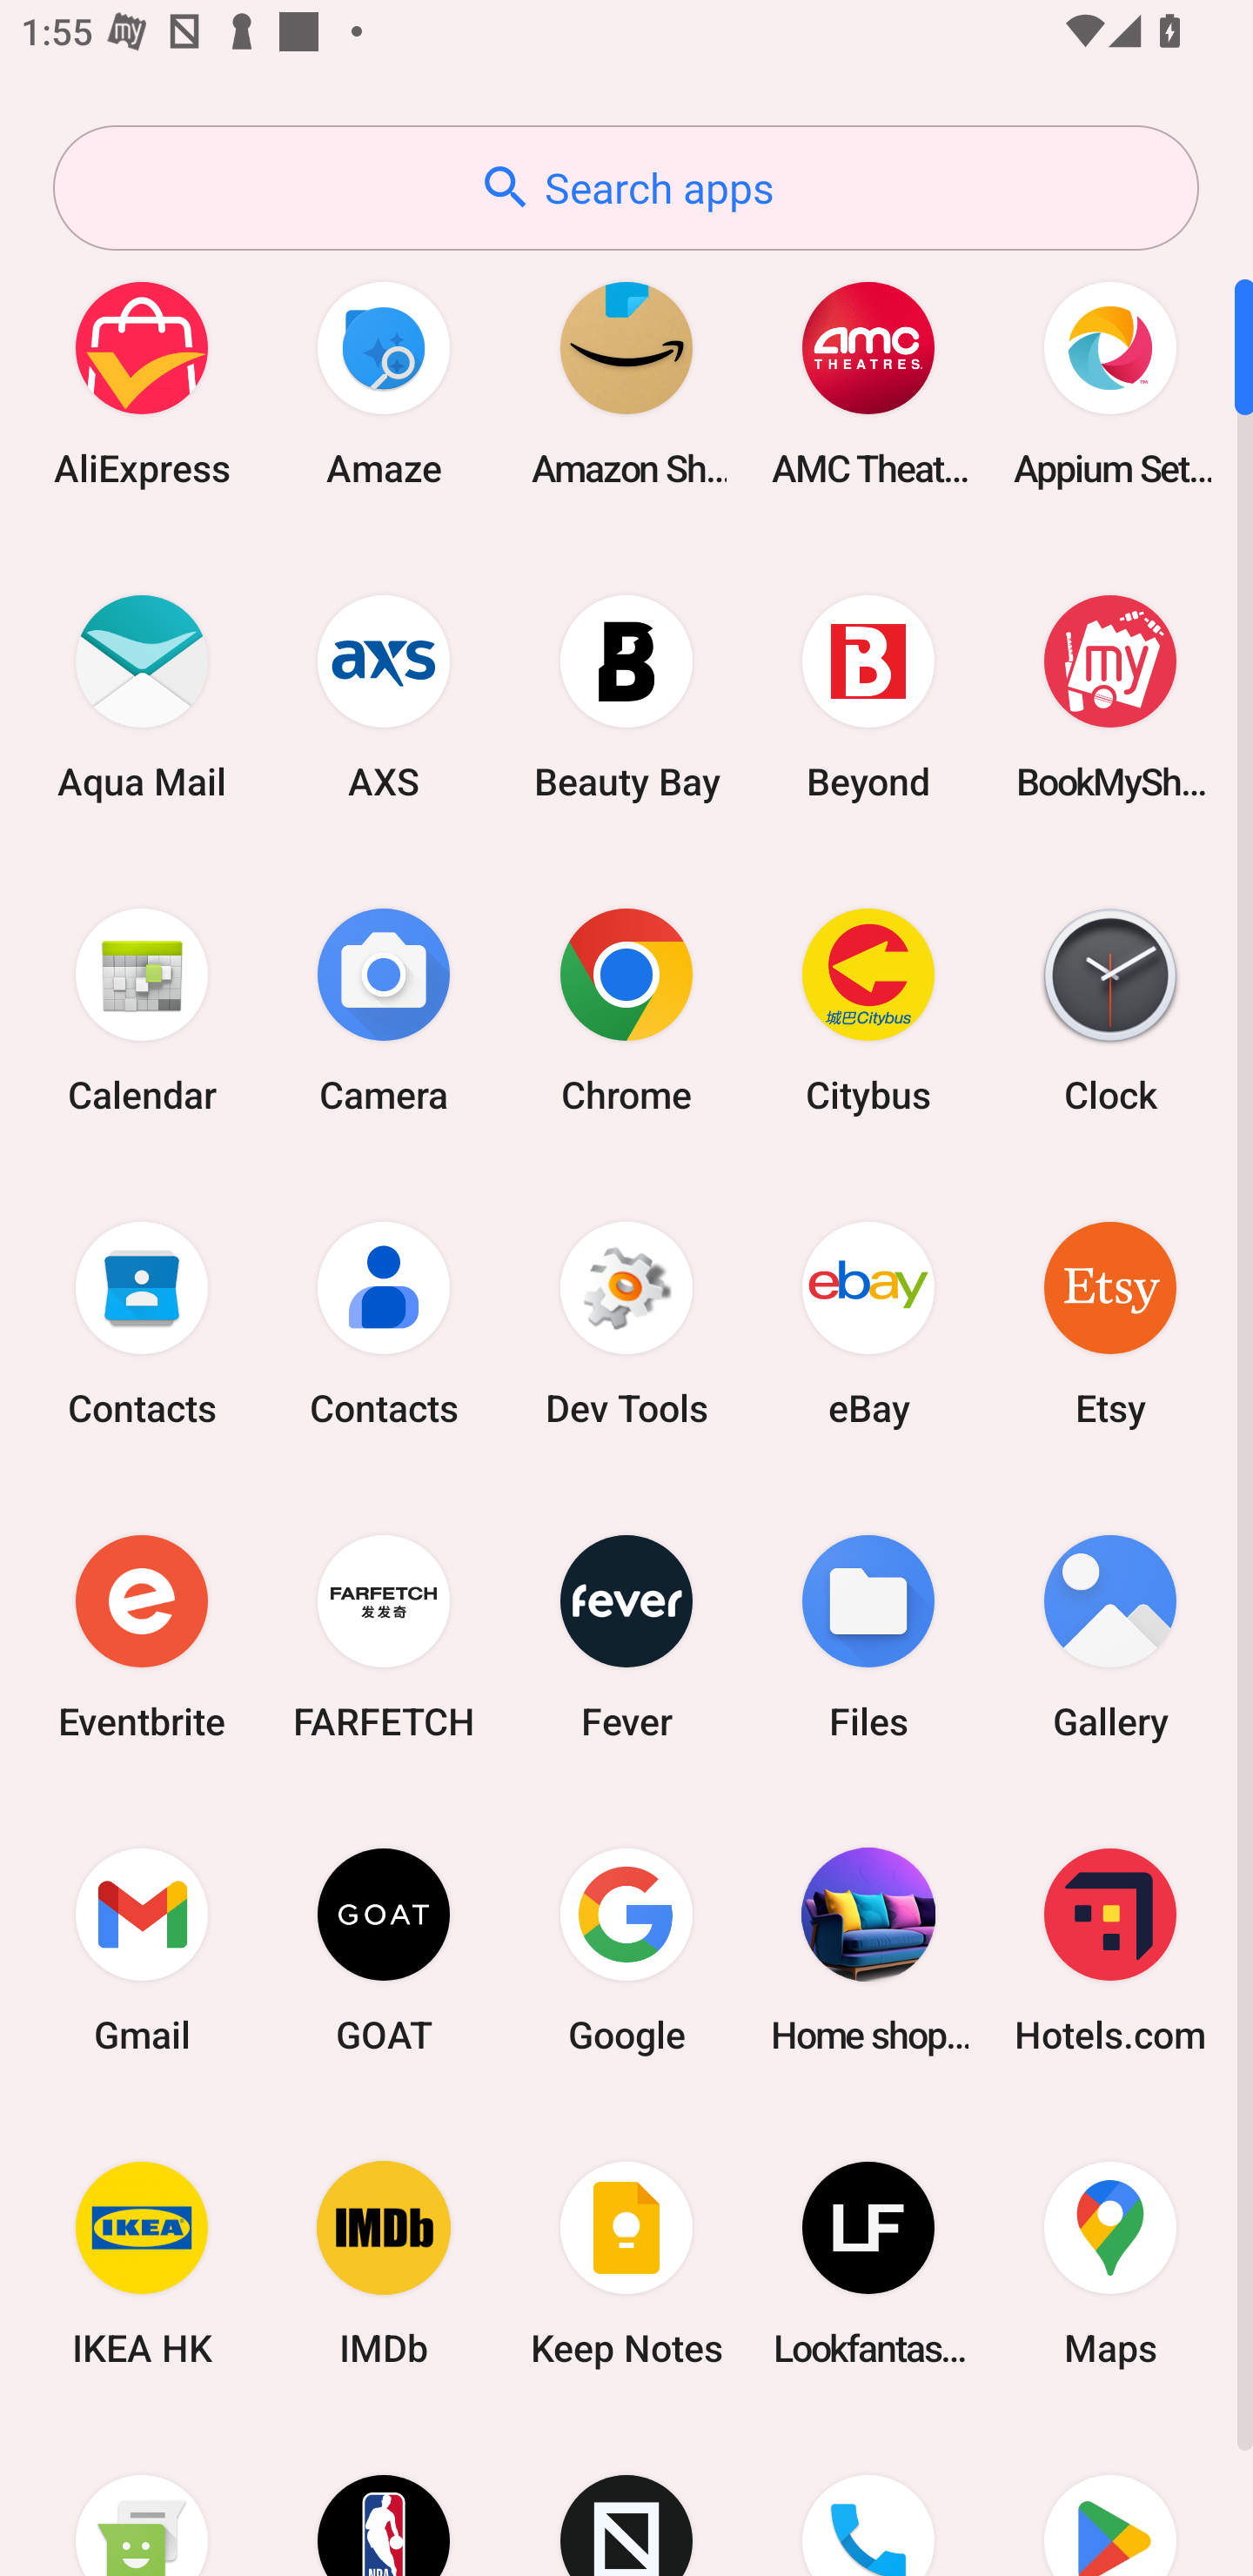 The height and width of the screenshot is (2576, 1253). I want to click on Google, so click(626, 1949).